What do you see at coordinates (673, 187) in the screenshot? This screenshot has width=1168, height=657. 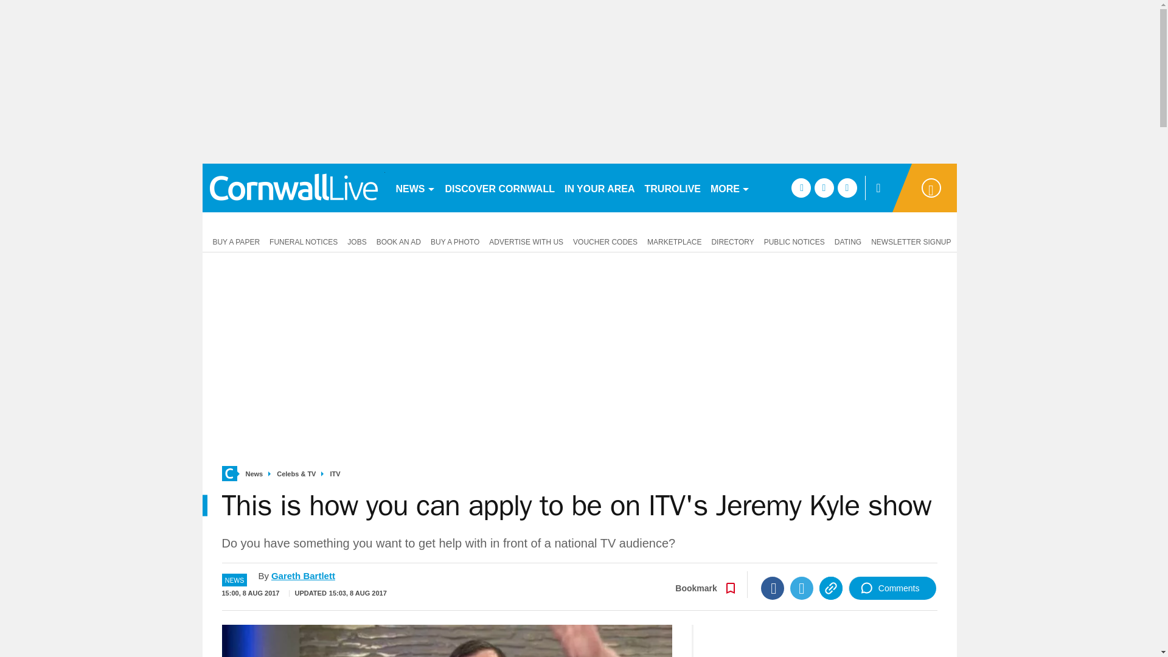 I see `TRUROLIVE` at bounding box center [673, 187].